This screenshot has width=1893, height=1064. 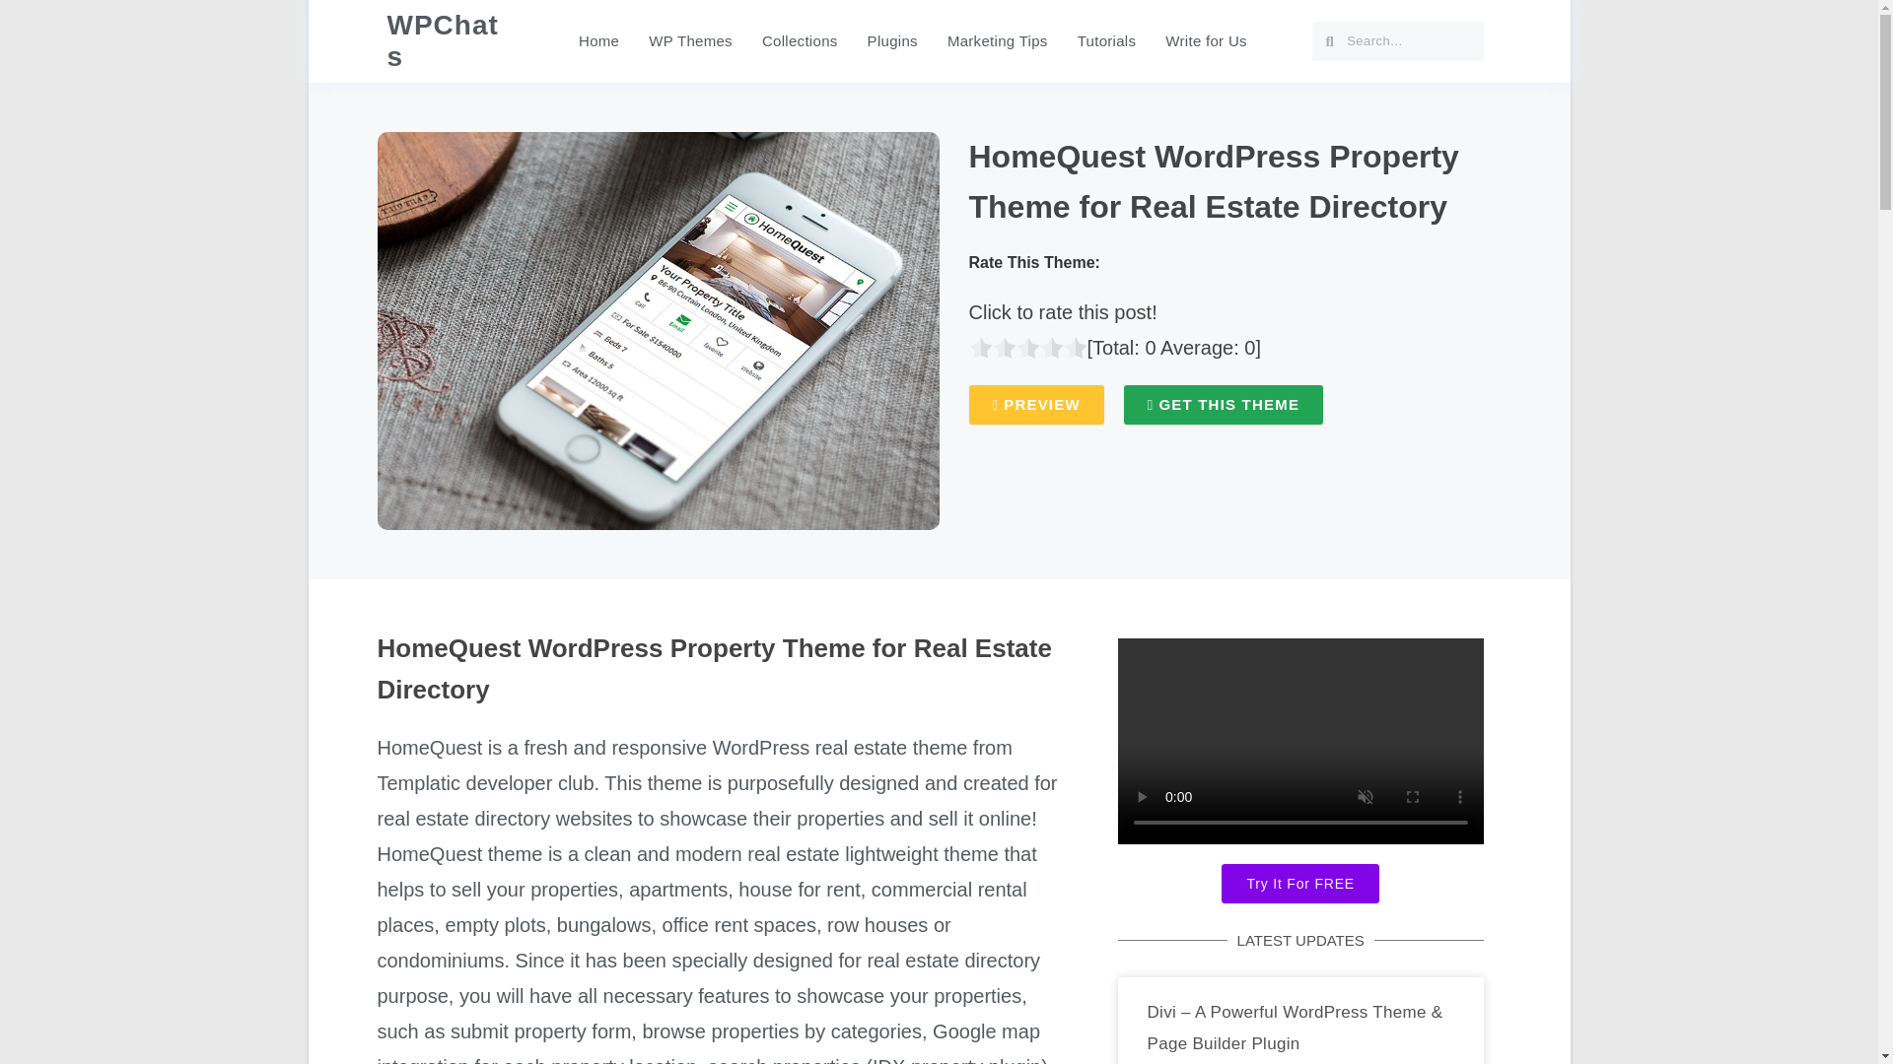 I want to click on WordPress Plugins, so click(x=893, y=41).